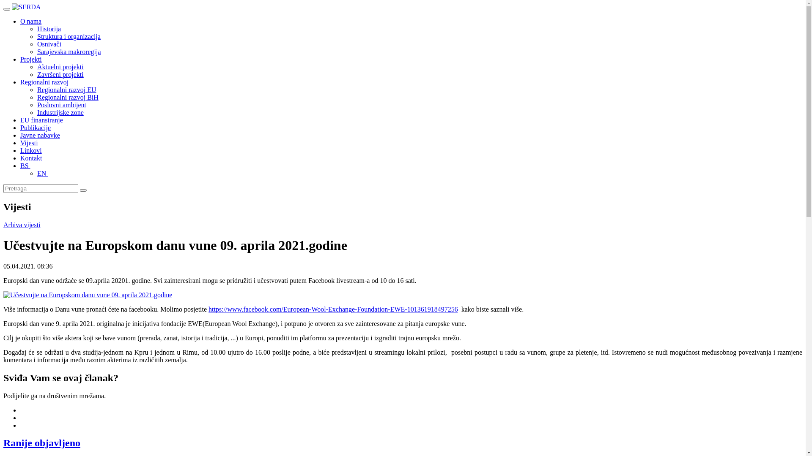 This screenshot has width=812, height=456. I want to click on O nama, so click(31, 21).